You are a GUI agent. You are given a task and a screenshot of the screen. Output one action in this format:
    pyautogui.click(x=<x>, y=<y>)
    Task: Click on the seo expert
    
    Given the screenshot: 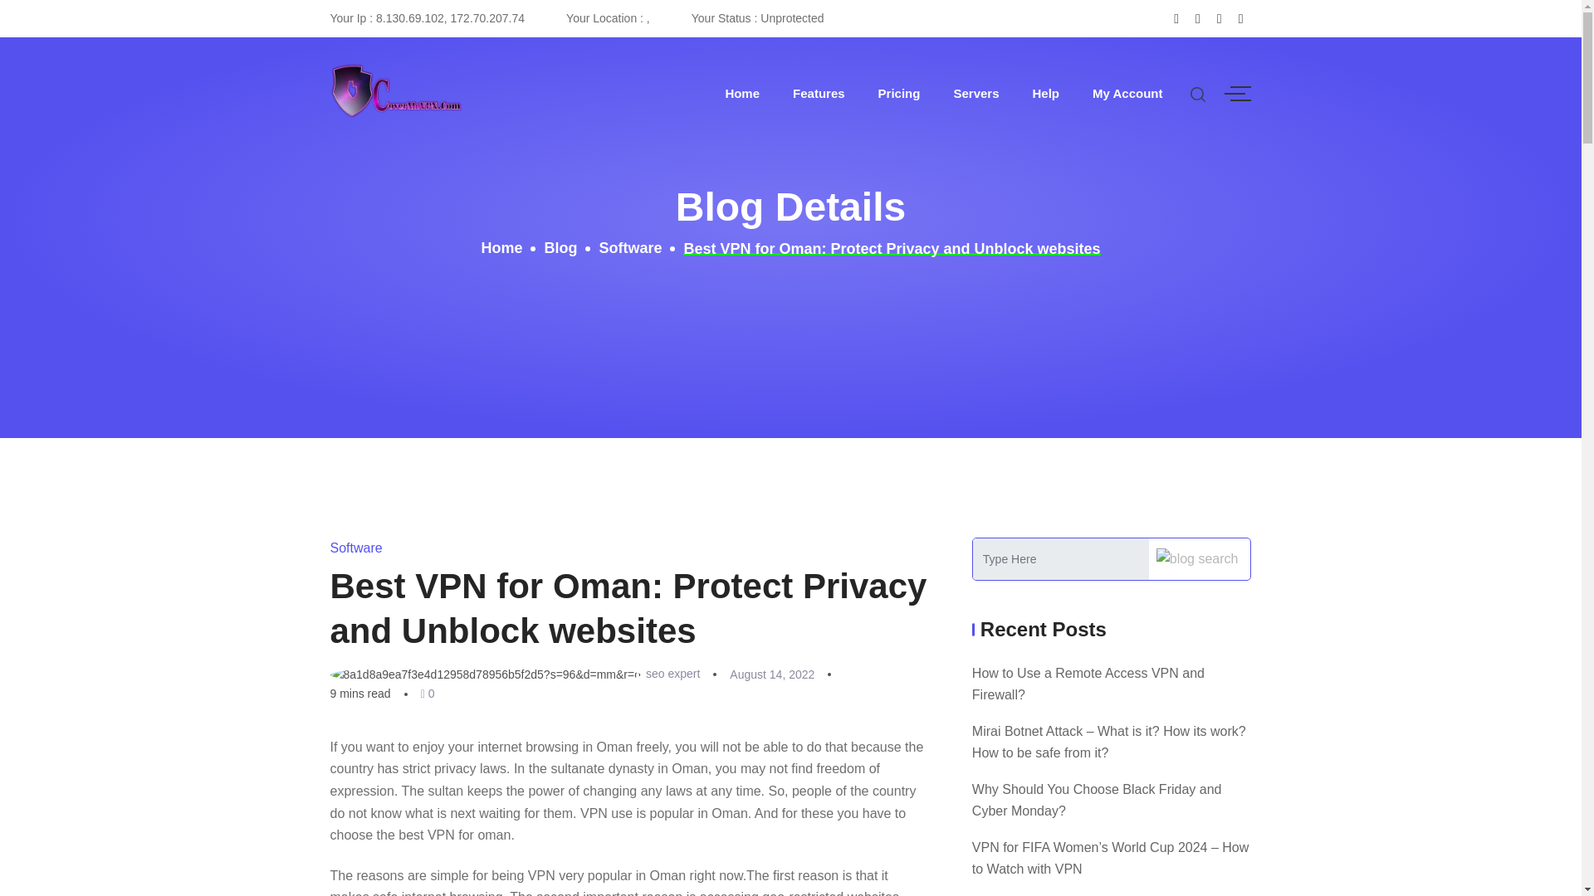 What is the action you would take?
    pyautogui.click(x=672, y=673)
    